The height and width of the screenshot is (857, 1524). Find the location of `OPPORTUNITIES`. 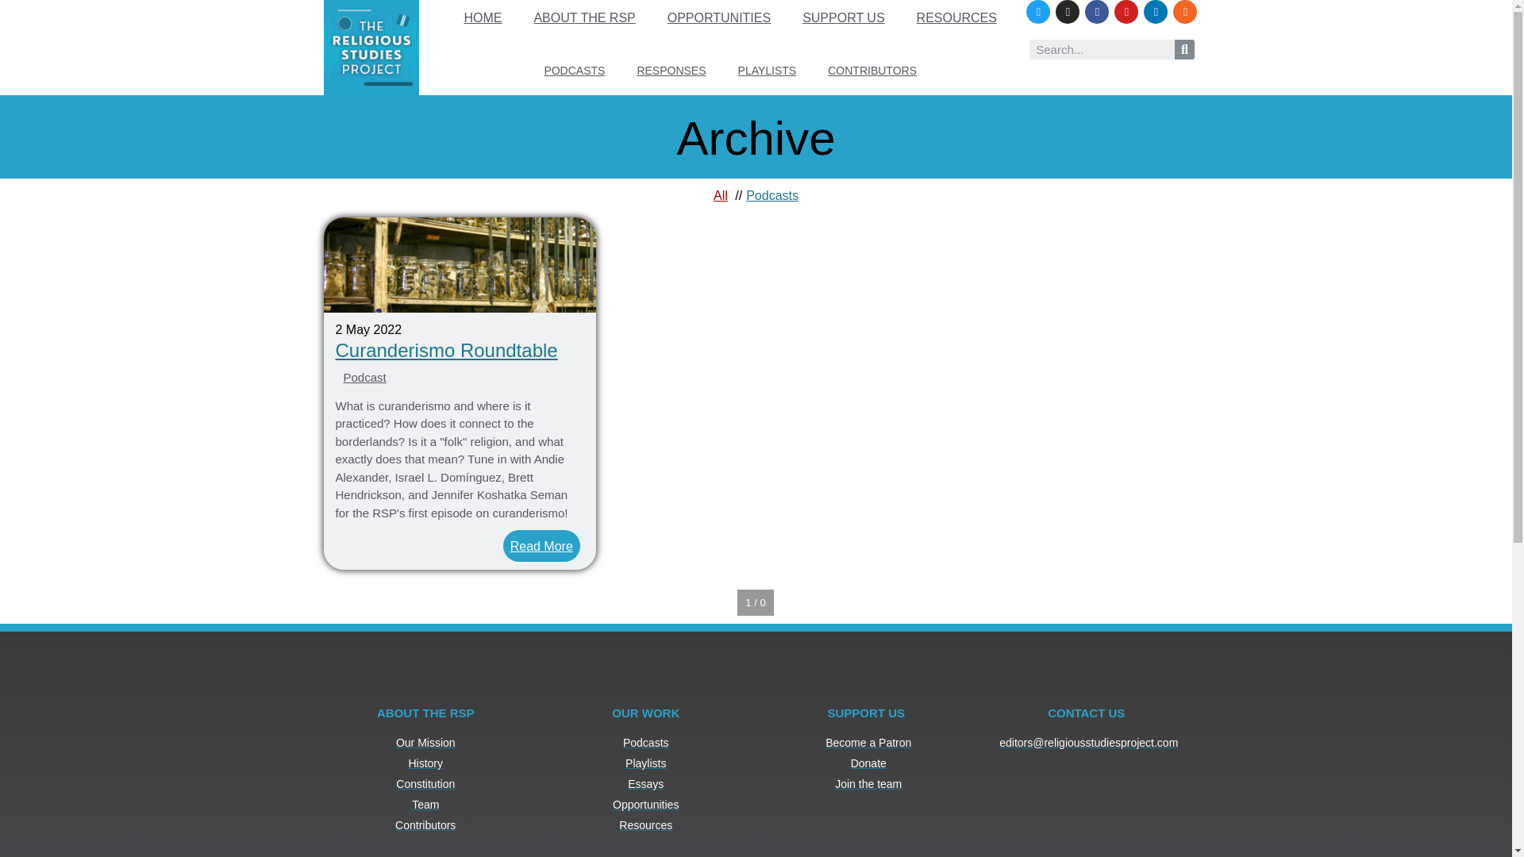

OPPORTUNITIES is located at coordinates (719, 18).